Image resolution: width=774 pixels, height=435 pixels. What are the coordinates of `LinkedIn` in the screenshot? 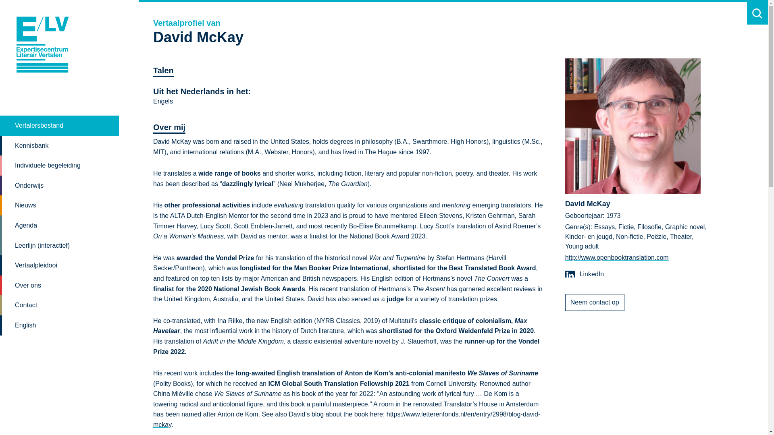 It's located at (585, 274).